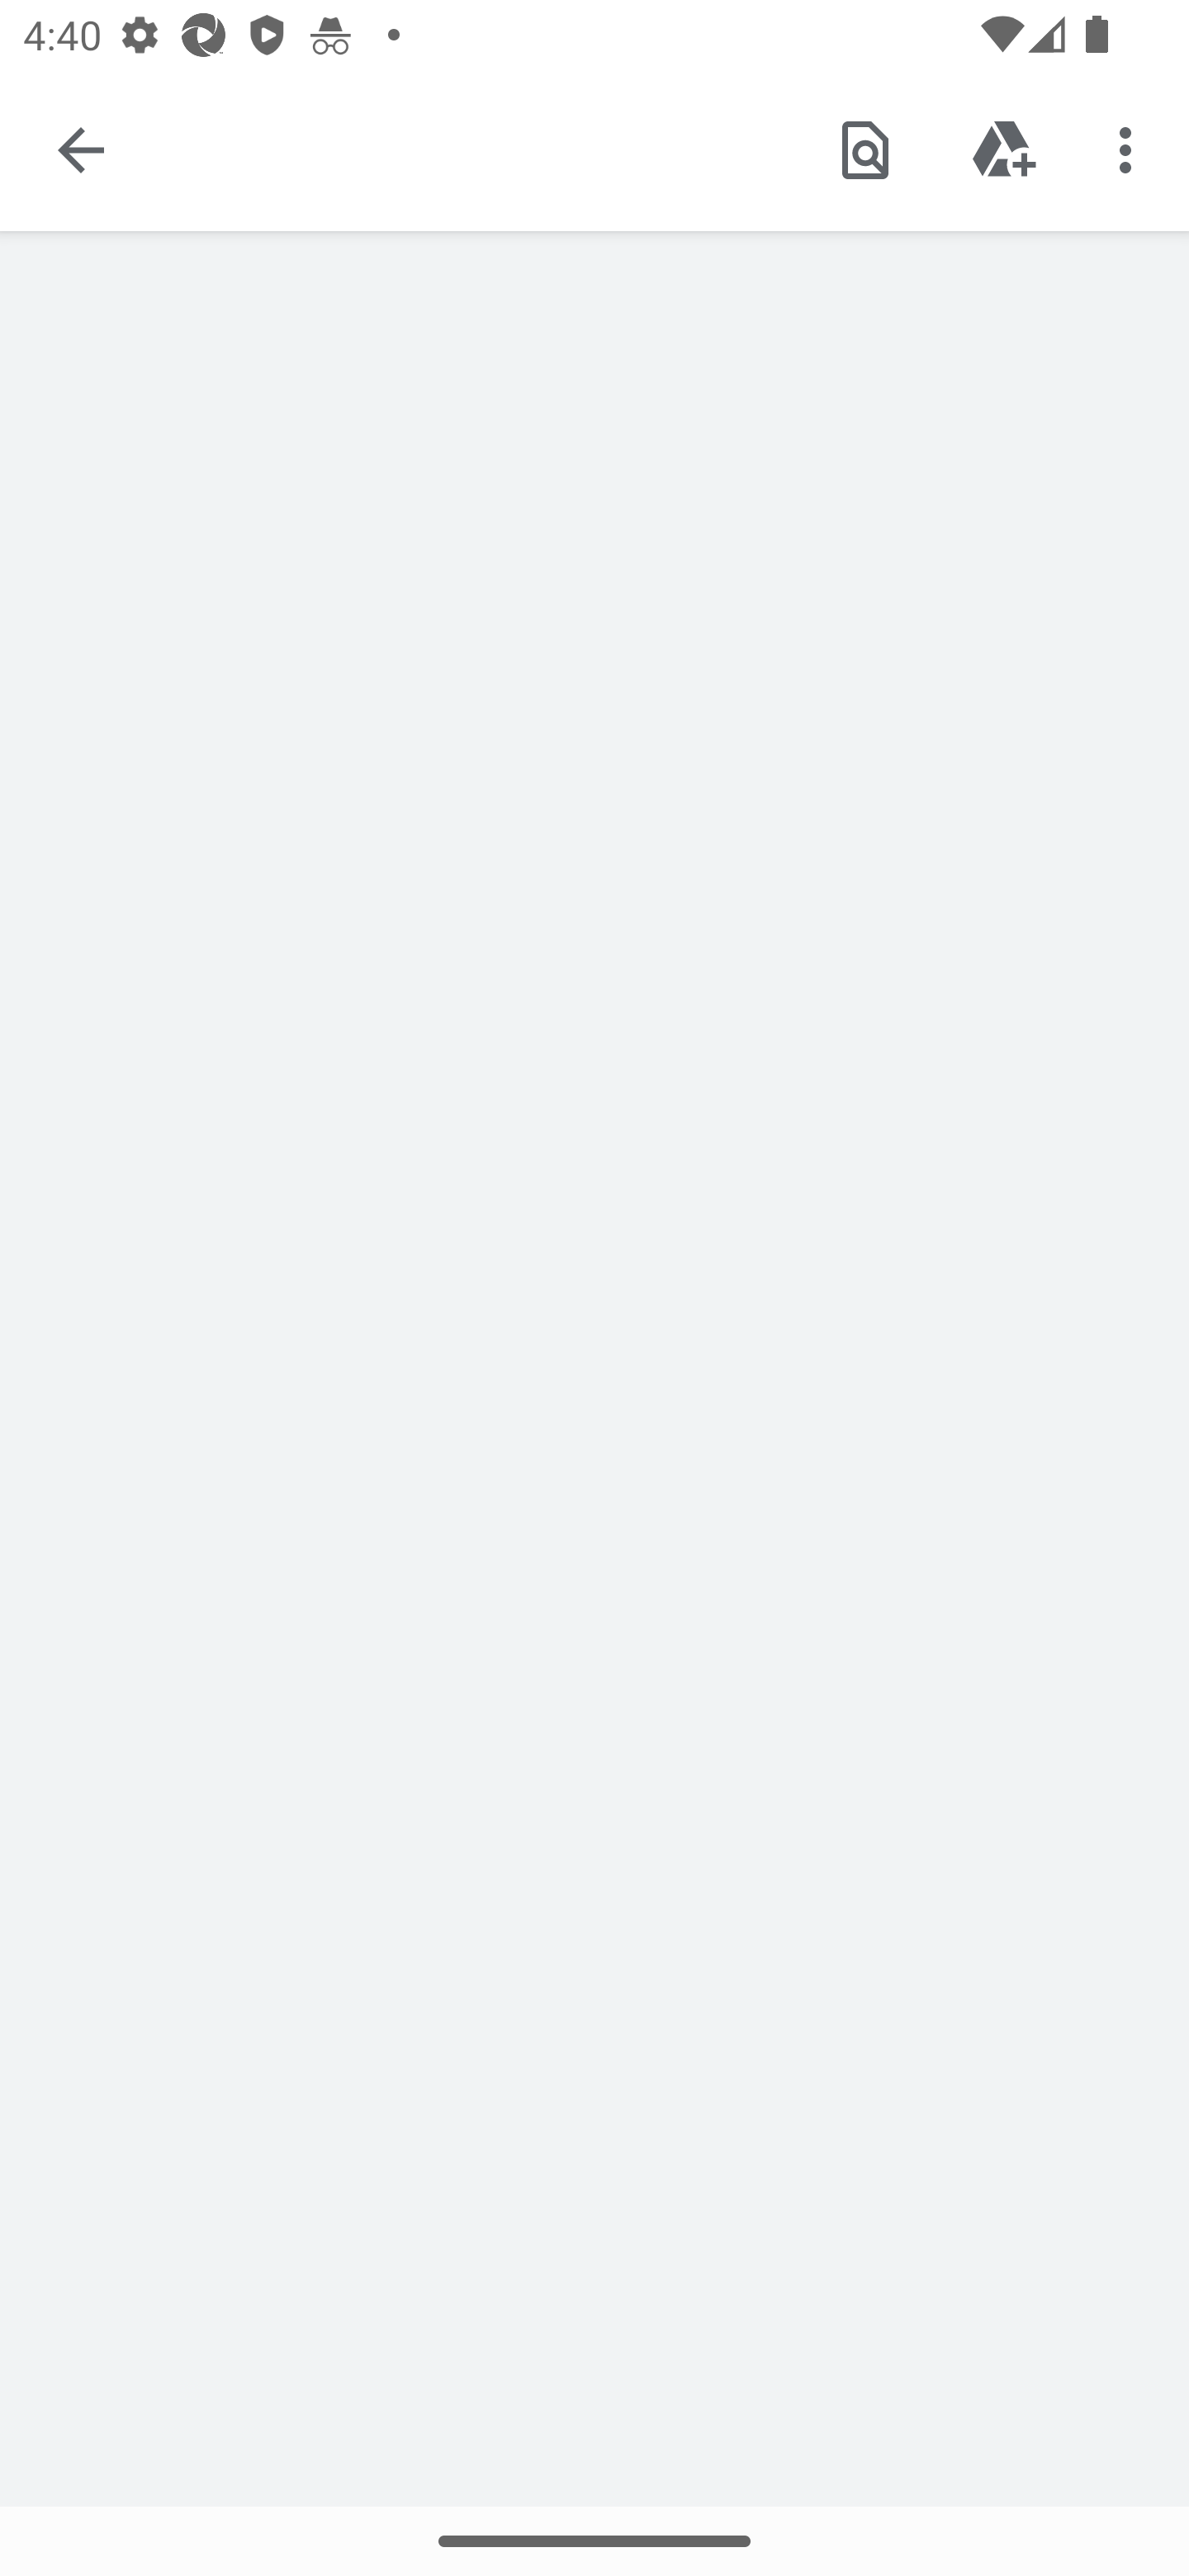  I want to click on More options, so click(1131, 149).